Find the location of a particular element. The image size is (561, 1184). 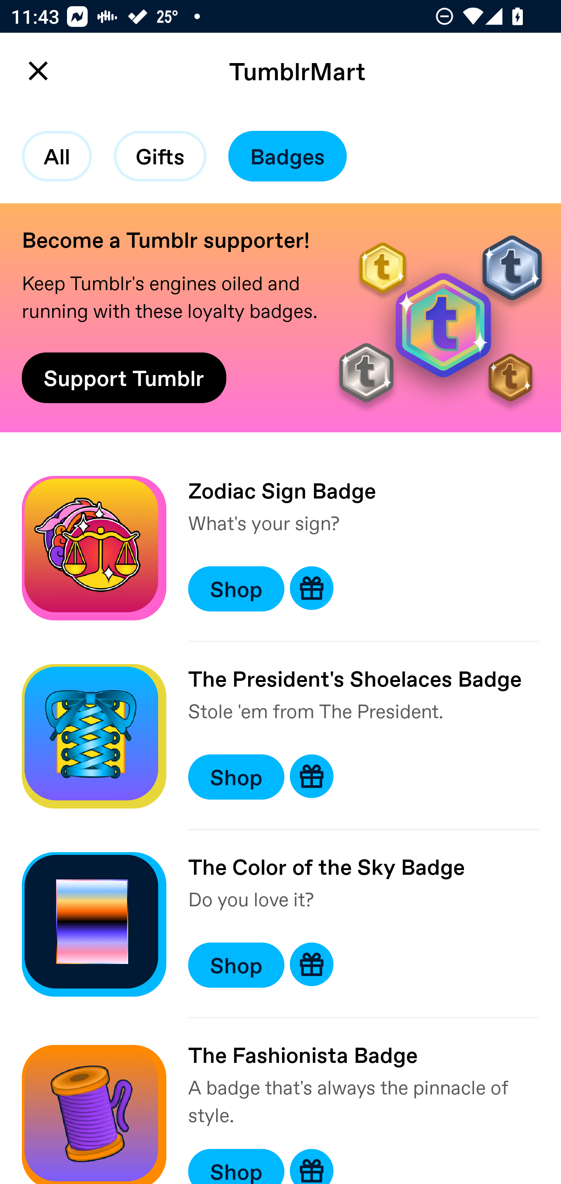

All is located at coordinates (57, 156).